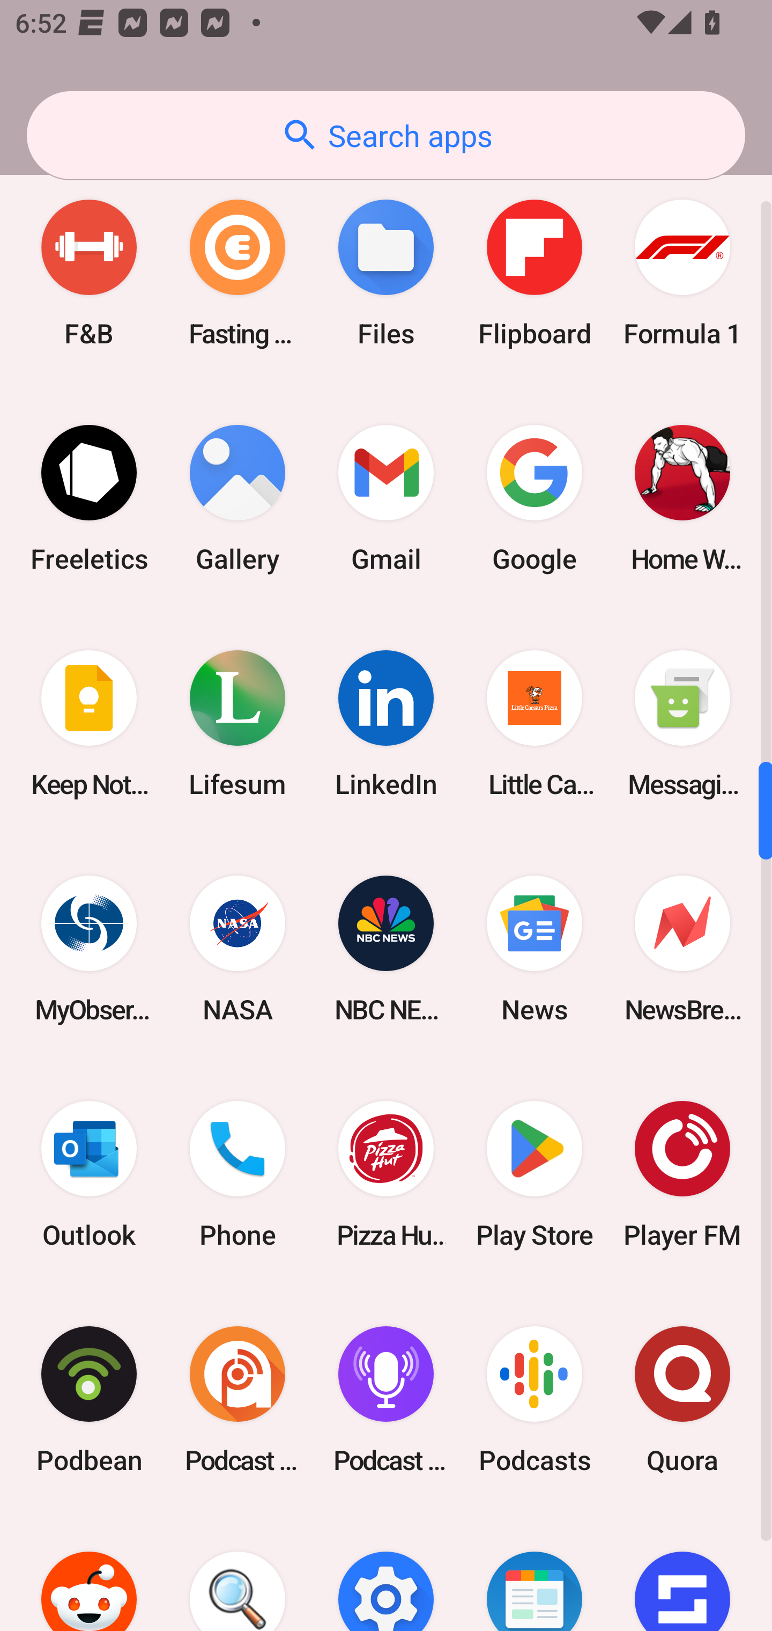 The height and width of the screenshot is (1631, 772). I want to click on Pizza Hut HK & Macau, so click(386, 1174).